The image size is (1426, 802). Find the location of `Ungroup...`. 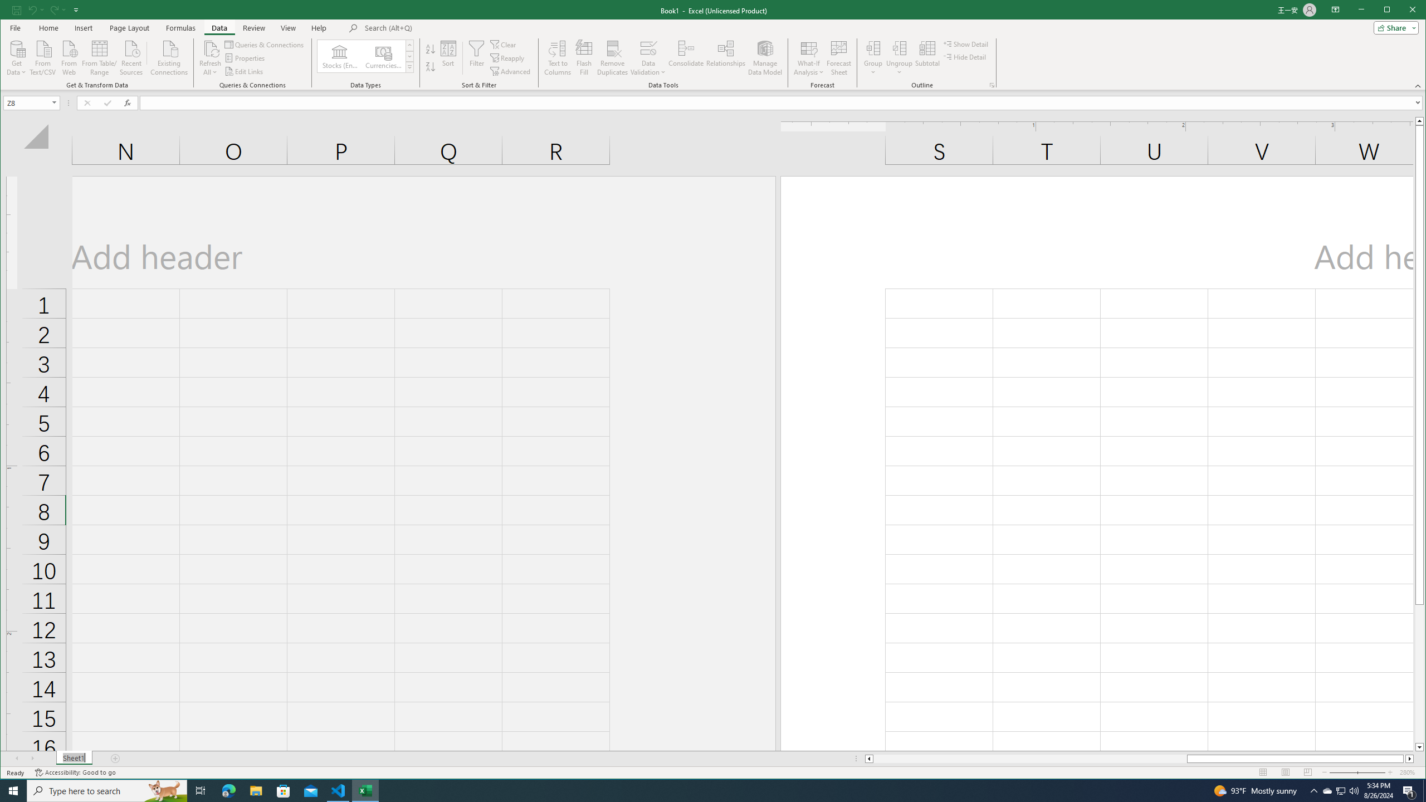

Ungroup... is located at coordinates (899, 48).